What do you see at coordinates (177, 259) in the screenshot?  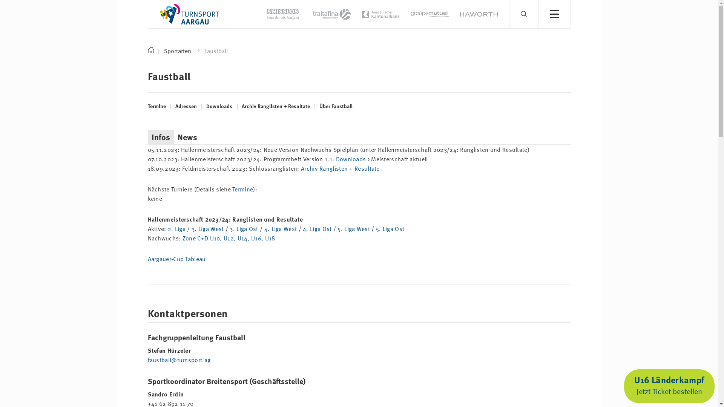 I see `Aargauer-Cup Tableau` at bounding box center [177, 259].